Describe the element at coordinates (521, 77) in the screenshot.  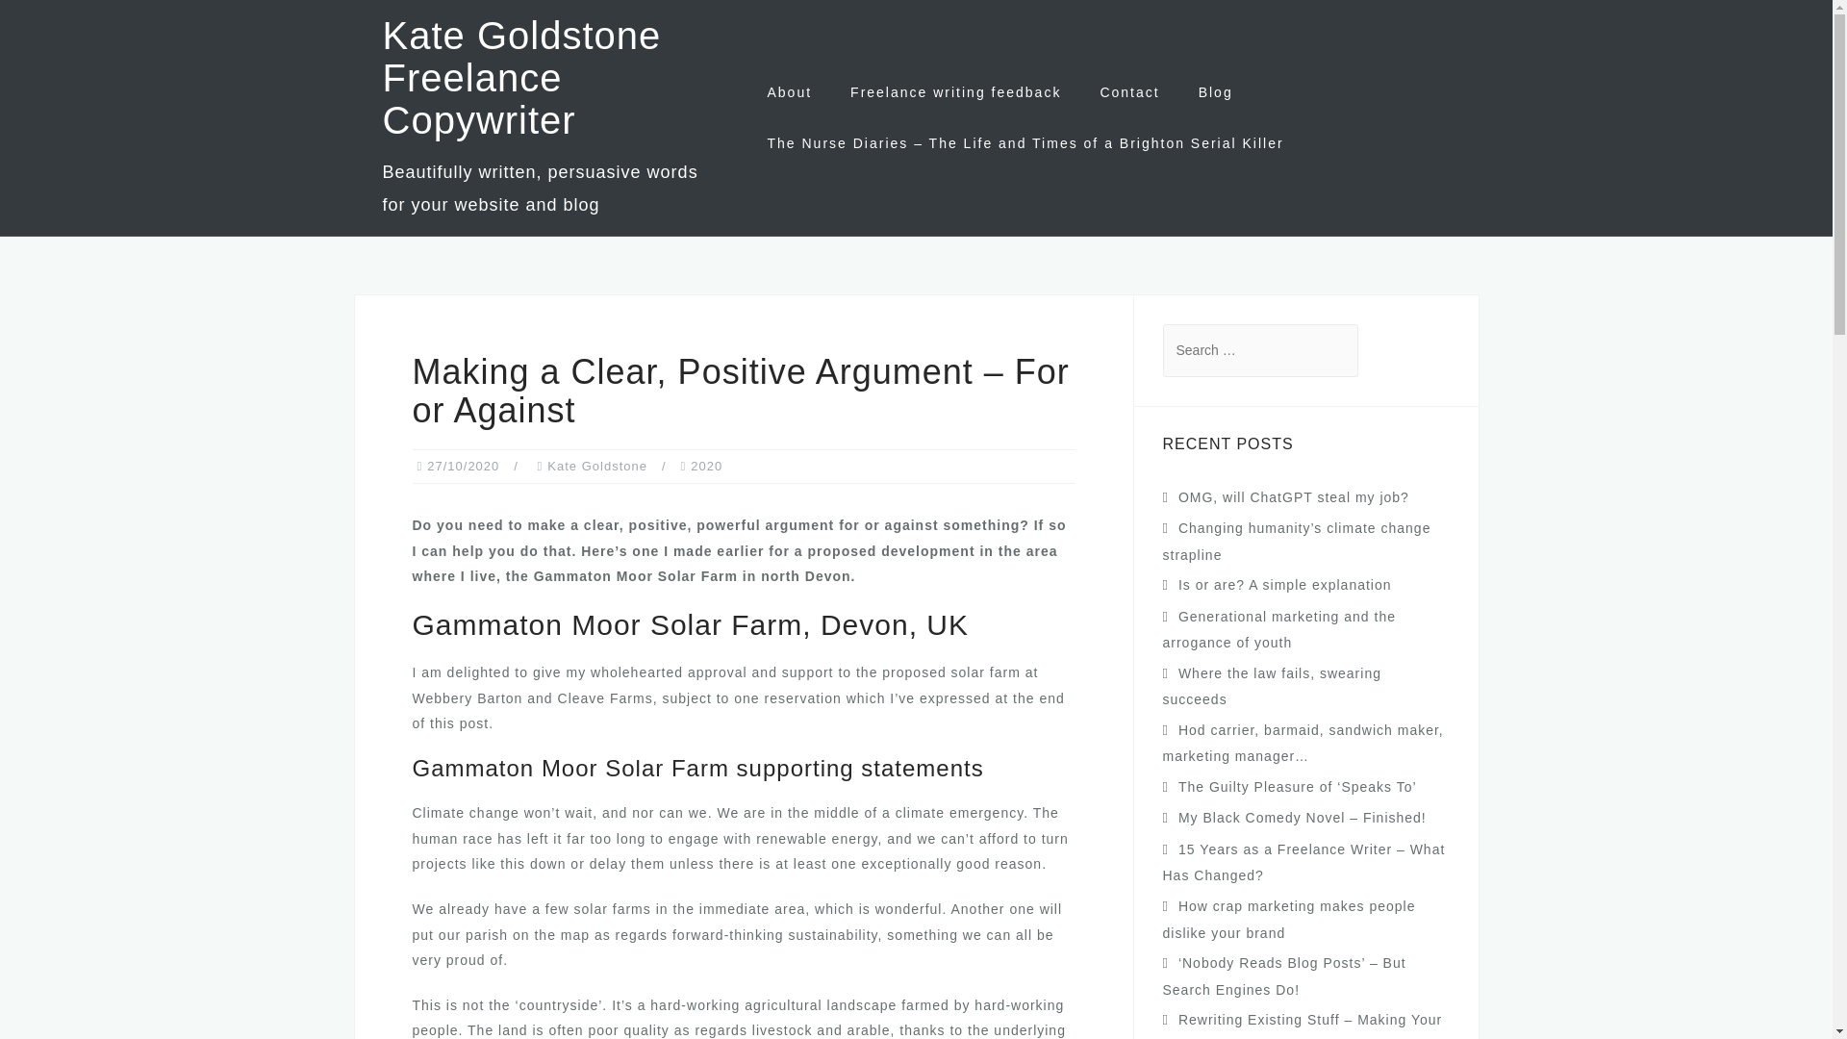
I see `Kate Goldstone Freelance Copywriter` at that location.